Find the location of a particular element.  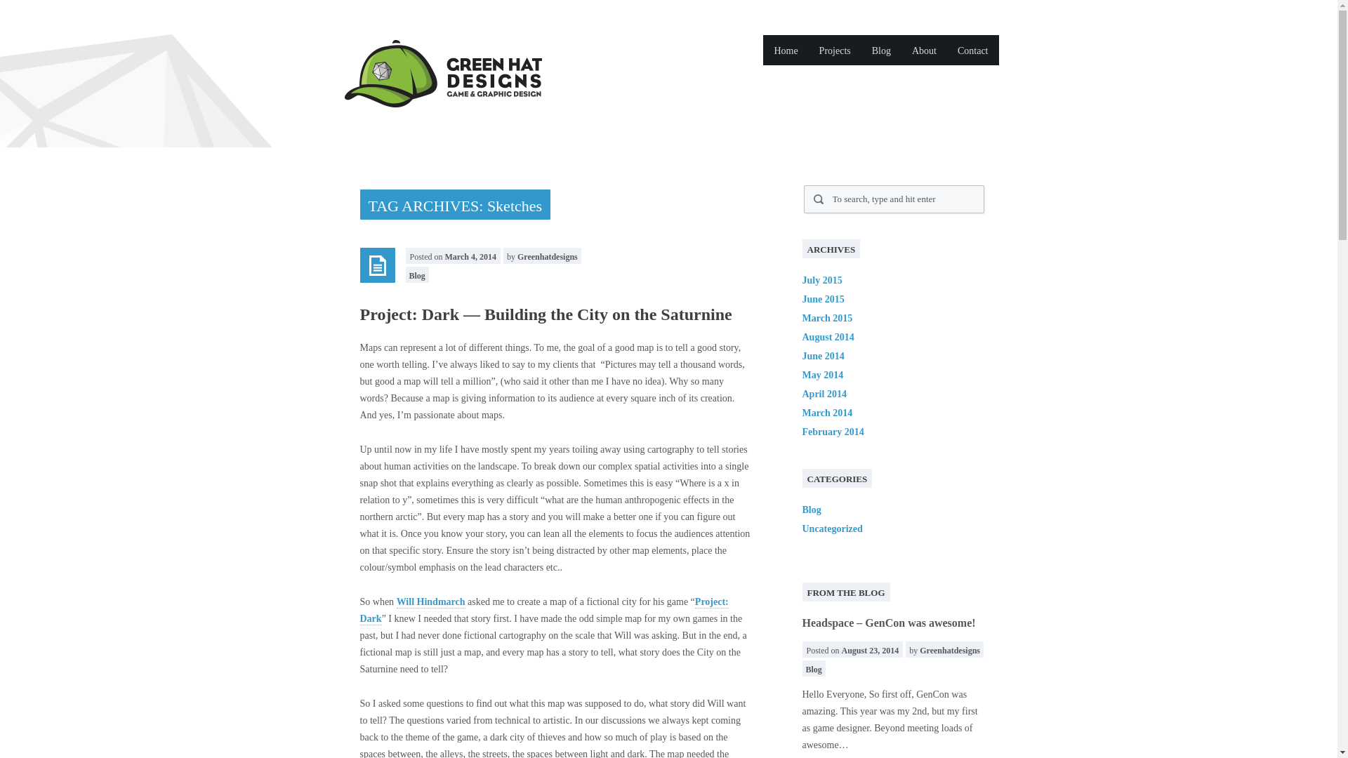

June 2014 is located at coordinates (823, 357).